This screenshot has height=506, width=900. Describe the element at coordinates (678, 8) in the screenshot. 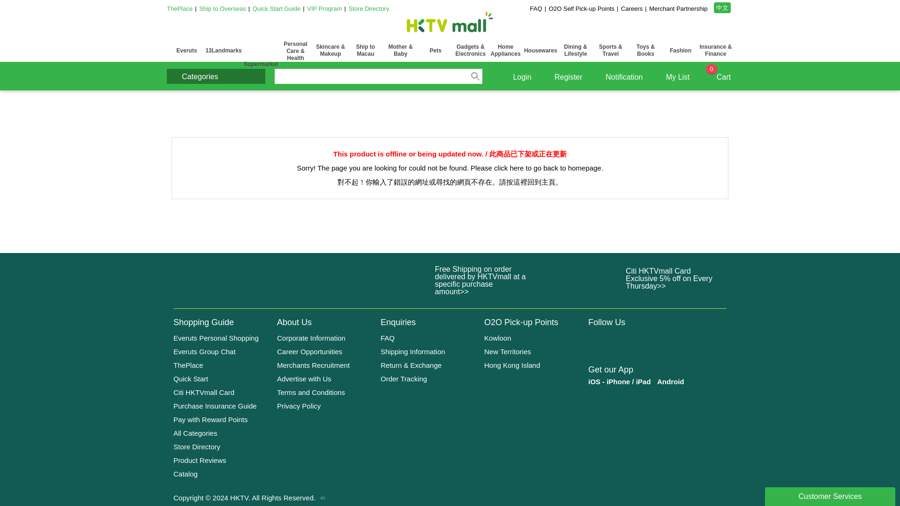

I see `Merchant Partnership` at that location.